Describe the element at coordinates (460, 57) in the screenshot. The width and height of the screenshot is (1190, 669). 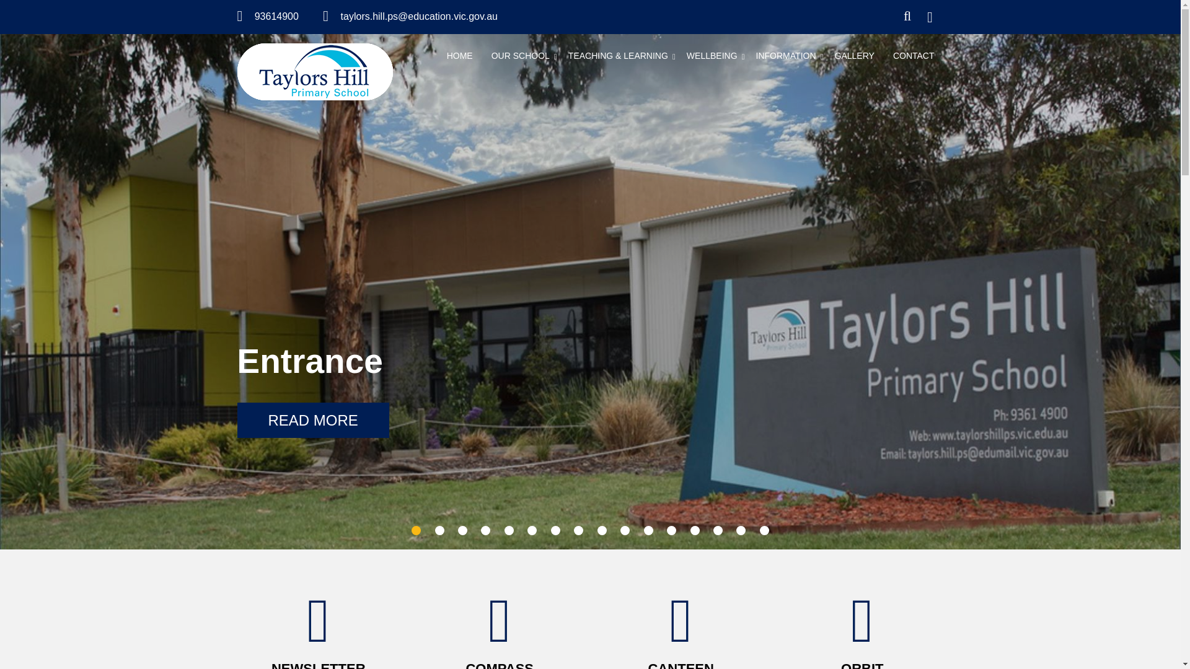
I see `HOME` at that location.